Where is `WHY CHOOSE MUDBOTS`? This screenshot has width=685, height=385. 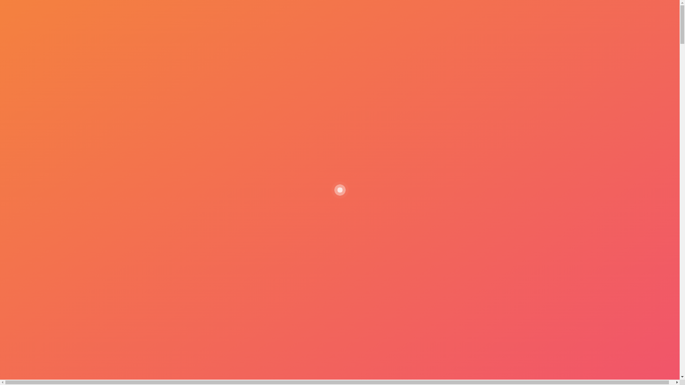 WHY CHOOSE MUDBOTS is located at coordinates (308, 26).